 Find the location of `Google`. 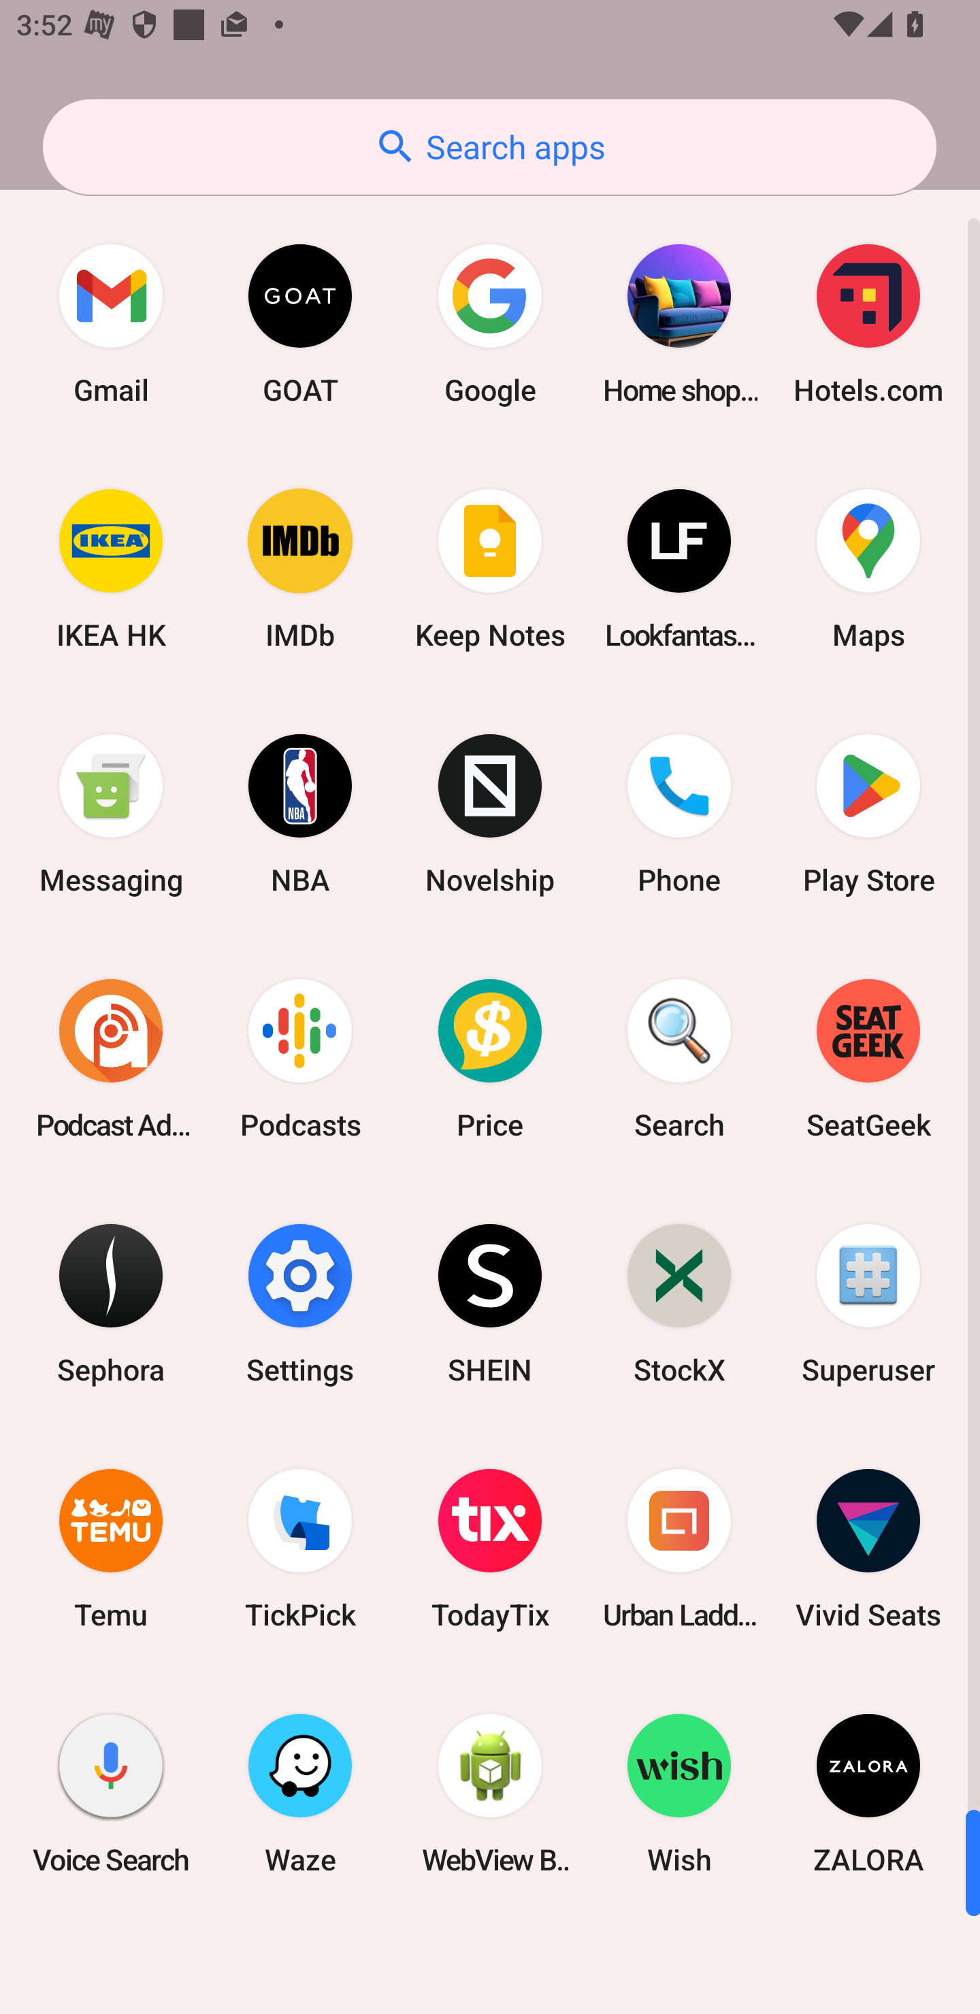

Google is located at coordinates (490, 324).